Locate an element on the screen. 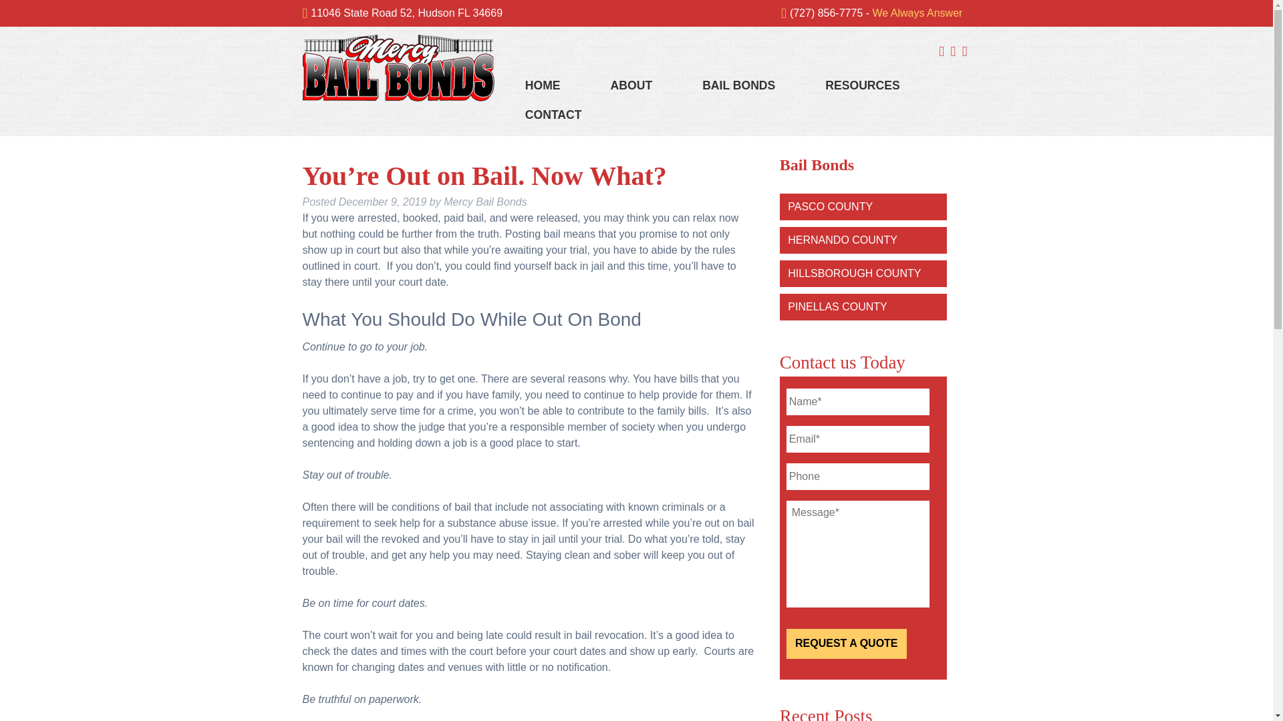 This screenshot has width=1283, height=721. PASCO COUNTY is located at coordinates (830, 206).